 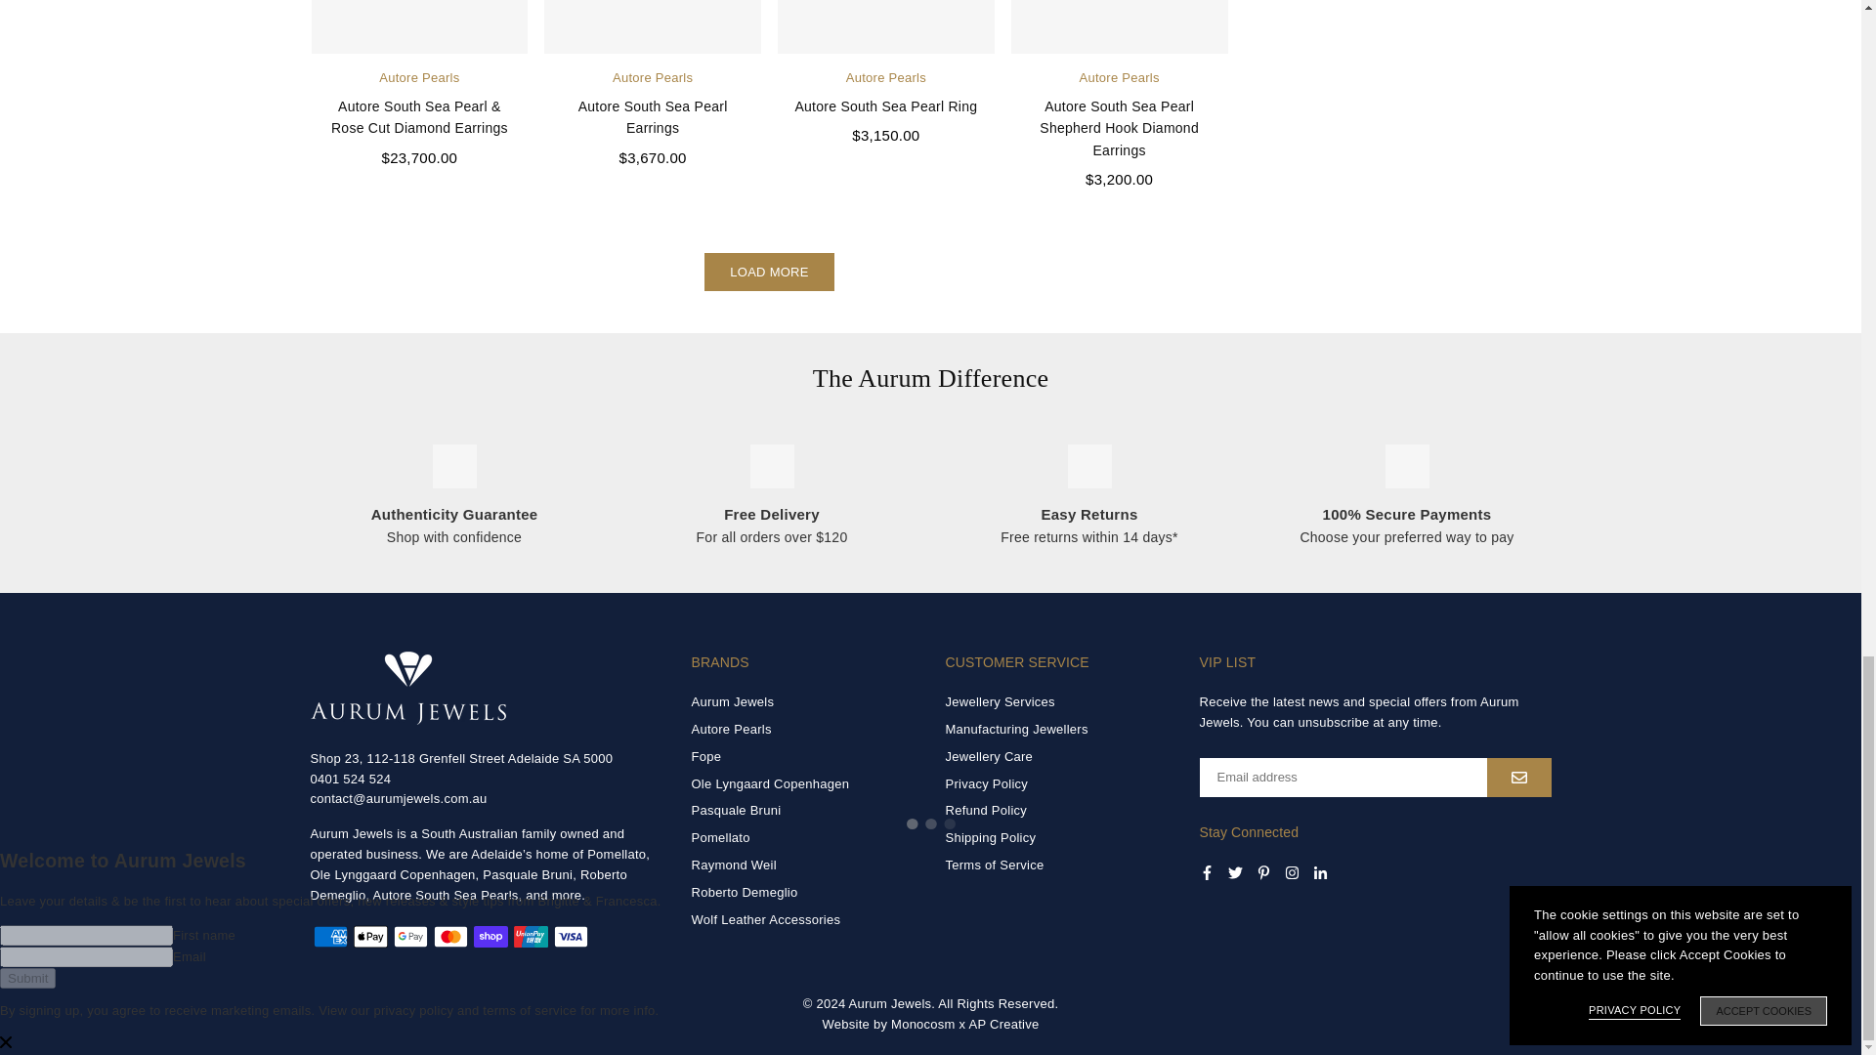 I want to click on Aurum Jewels on Twitter, so click(x=1234, y=871).